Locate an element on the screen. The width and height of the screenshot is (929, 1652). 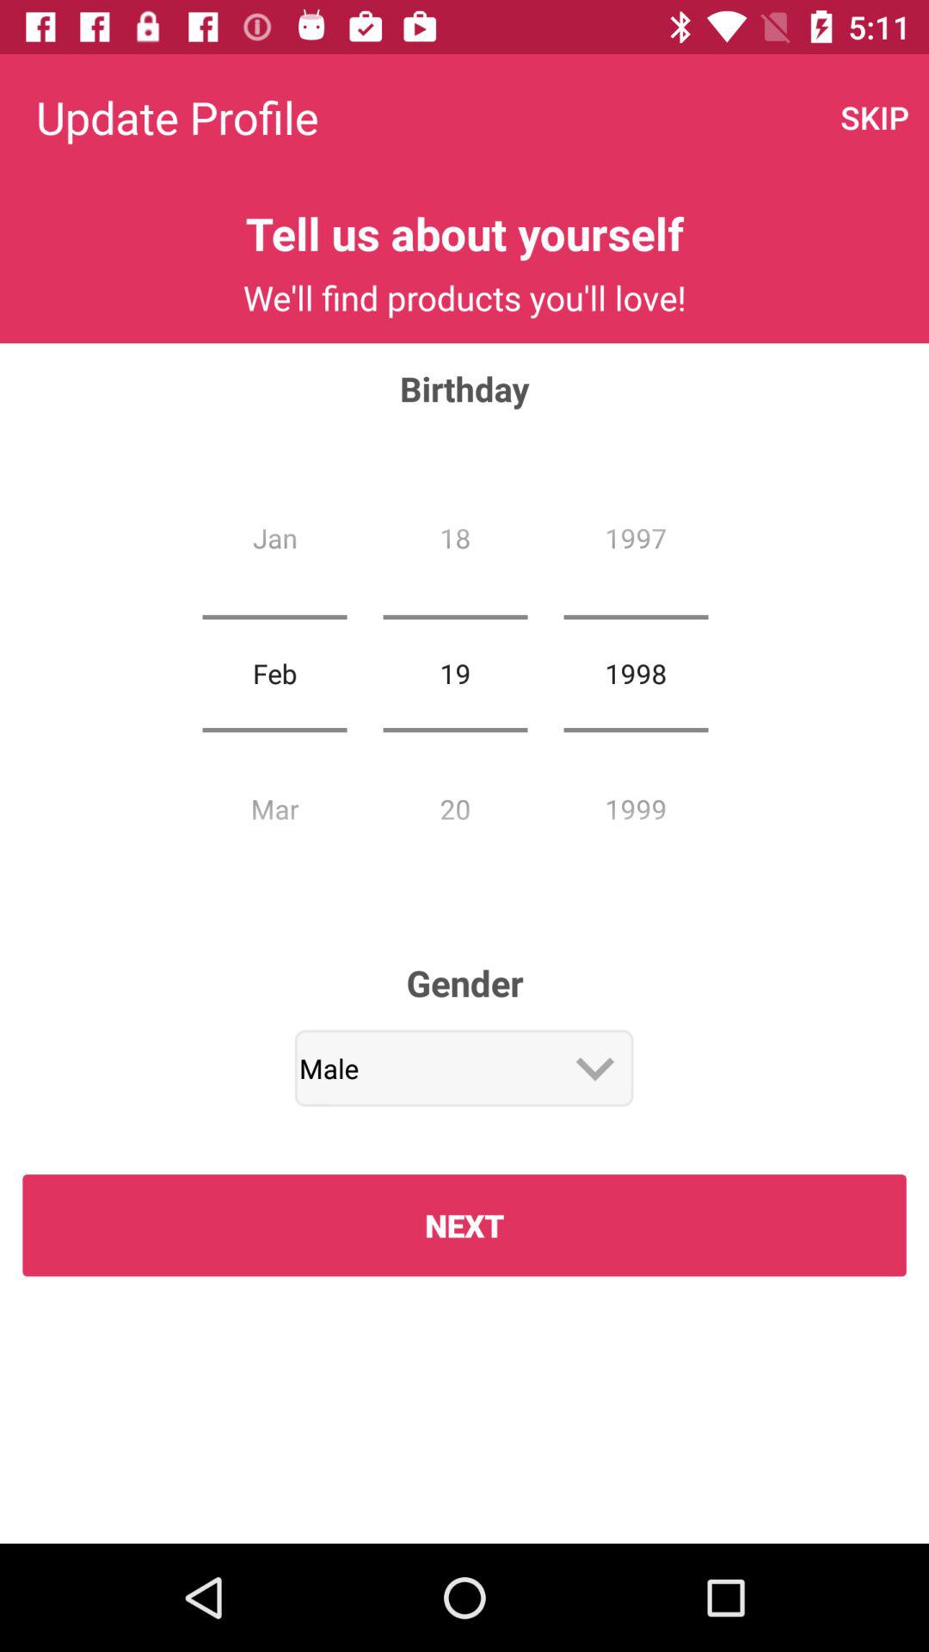
scroll until the 19 is located at coordinates (455, 673).